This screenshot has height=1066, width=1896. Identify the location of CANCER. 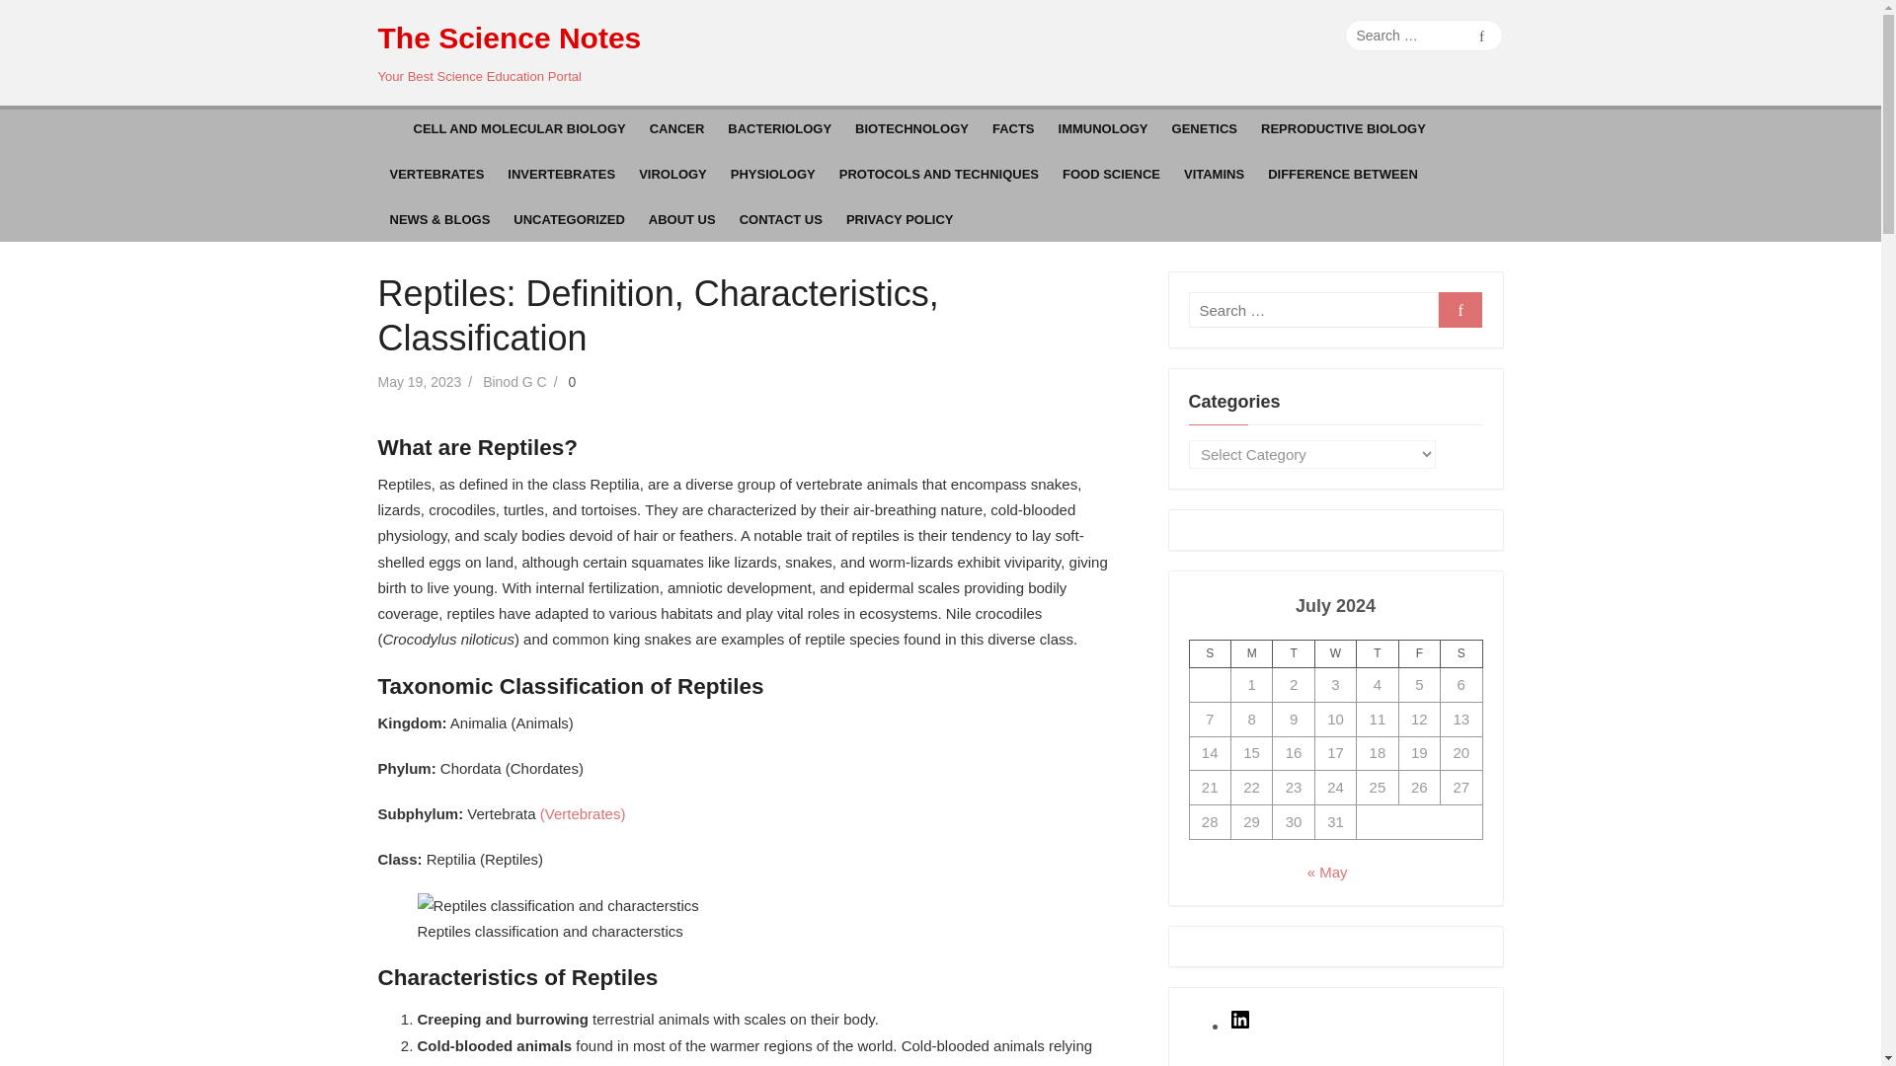
(676, 128).